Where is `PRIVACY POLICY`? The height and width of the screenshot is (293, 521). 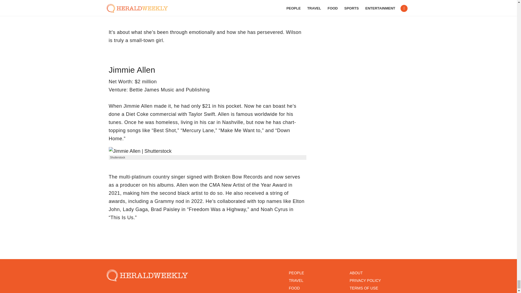
PRIVACY POLICY is located at coordinates (365, 281).